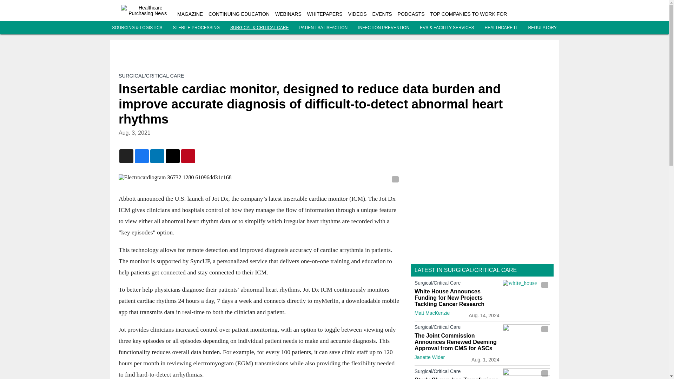 The width and height of the screenshot is (674, 379). I want to click on MAGAZINE, so click(190, 14).